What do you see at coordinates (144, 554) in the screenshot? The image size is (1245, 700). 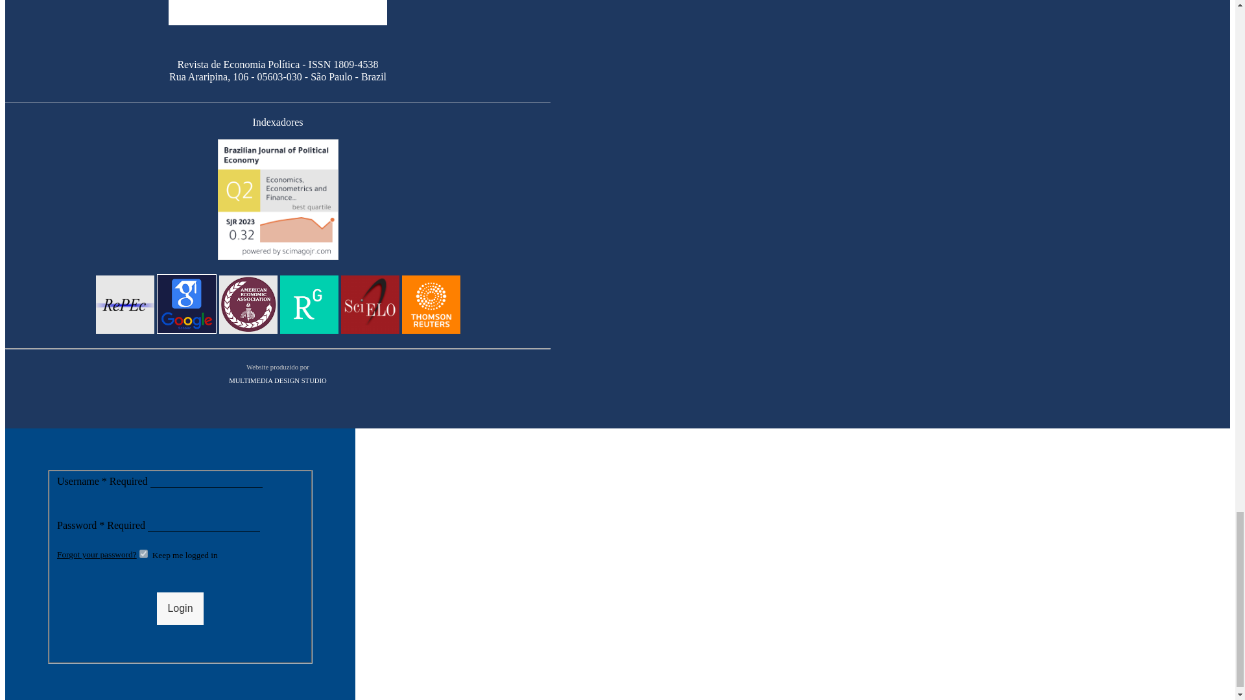 I see `1` at bounding box center [144, 554].